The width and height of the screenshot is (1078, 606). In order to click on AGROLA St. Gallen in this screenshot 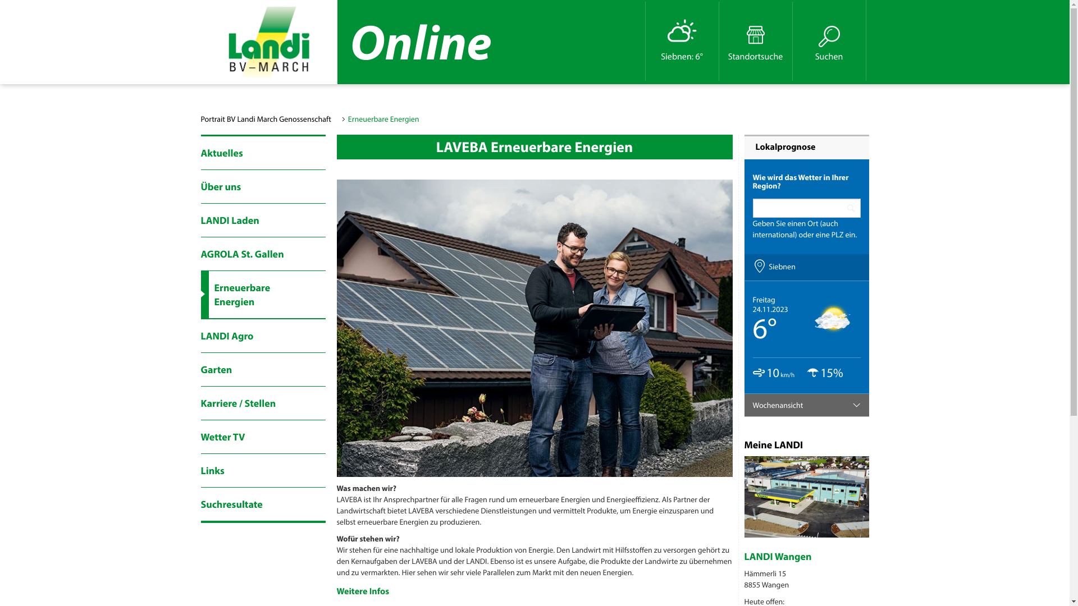, I will do `click(263, 254)`.